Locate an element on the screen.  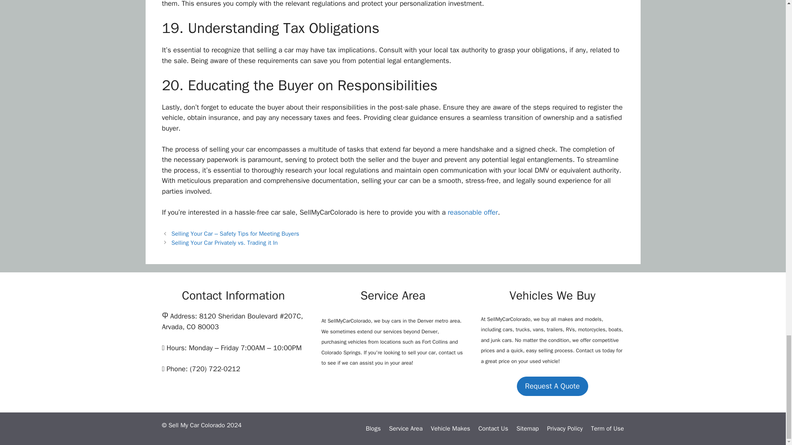
reasonable offer is located at coordinates (473, 212).